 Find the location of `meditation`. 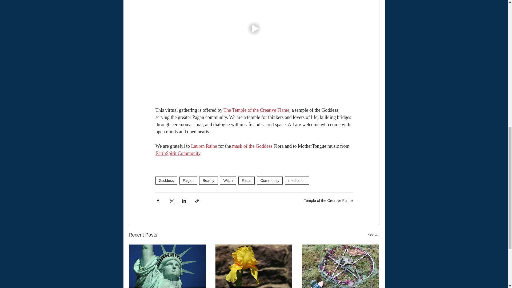

meditation is located at coordinates (297, 181).